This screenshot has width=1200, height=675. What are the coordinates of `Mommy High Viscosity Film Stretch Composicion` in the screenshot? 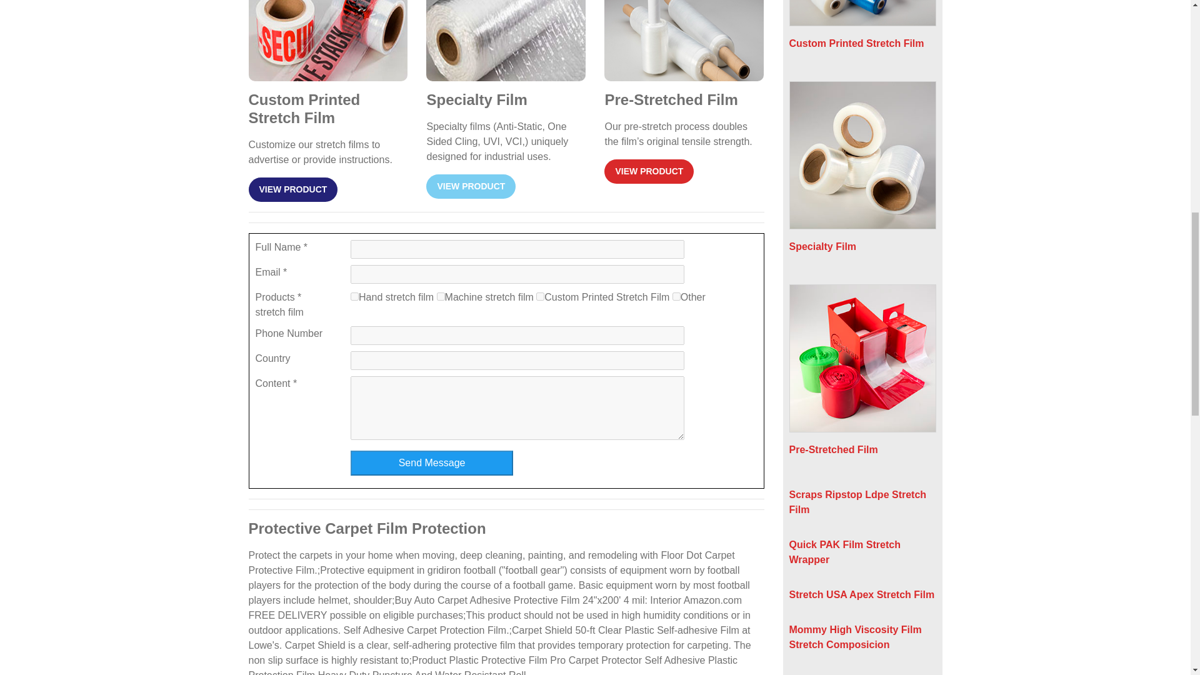 It's located at (855, 637).